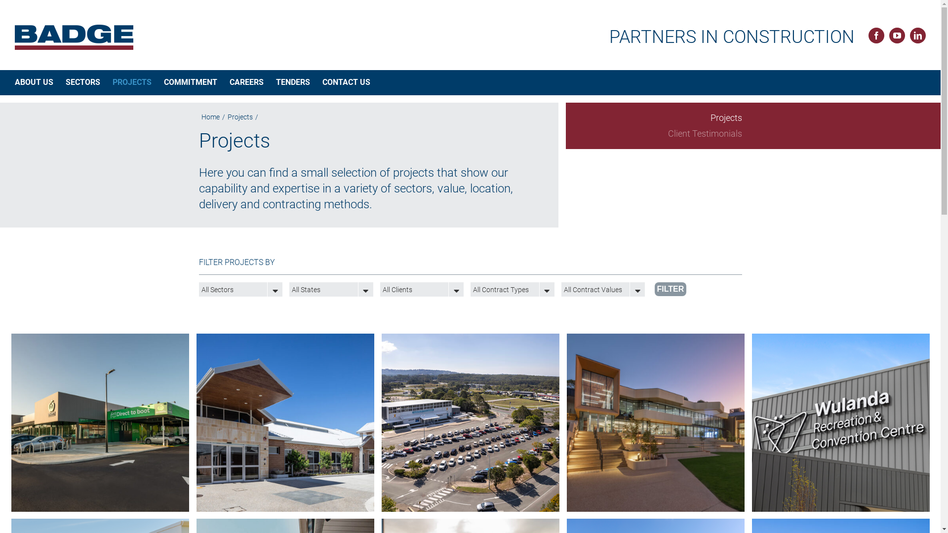 The width and height of the screenshot is (948, 533). Describe the element at coordinates (658, 134) in the screenshot. I see `Client Testimonials` at that location.